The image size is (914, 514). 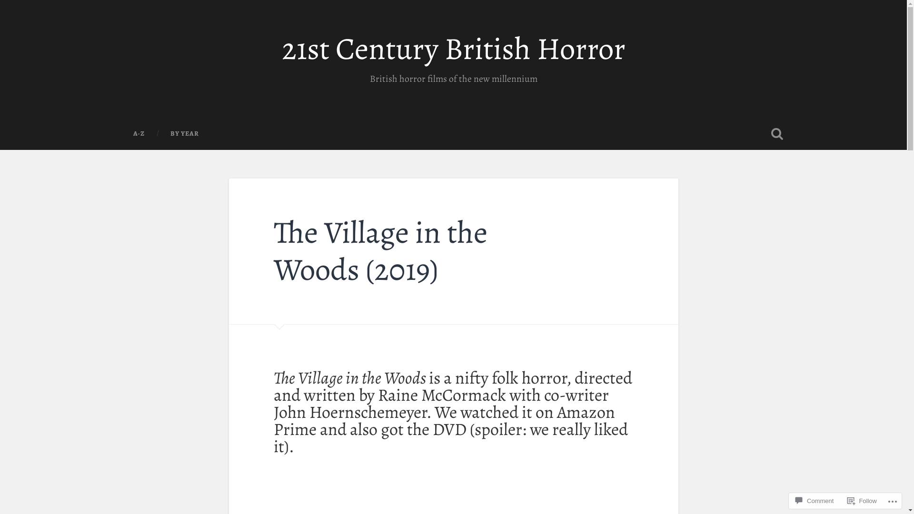 What do you see at coordinates (184, 134) in the screenshot?
I see `BY YEAR` at bounding box center [184, 134].